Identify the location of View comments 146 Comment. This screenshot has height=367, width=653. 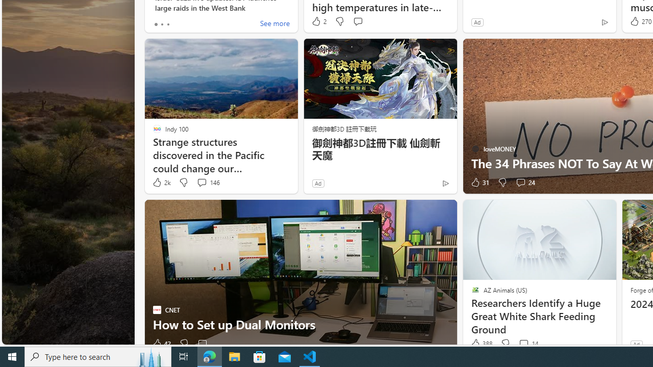
(208, 182).